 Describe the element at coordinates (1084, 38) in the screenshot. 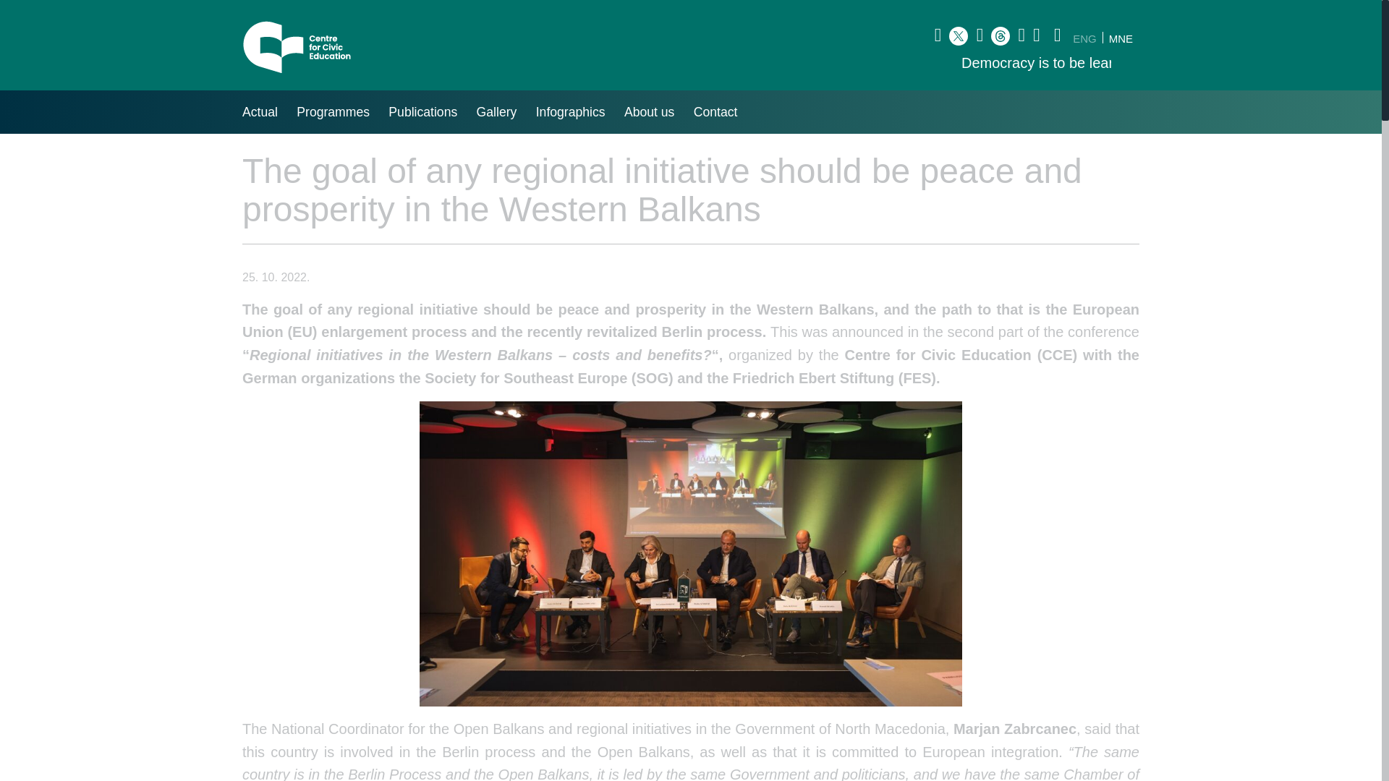

I see `ENG` at that location.